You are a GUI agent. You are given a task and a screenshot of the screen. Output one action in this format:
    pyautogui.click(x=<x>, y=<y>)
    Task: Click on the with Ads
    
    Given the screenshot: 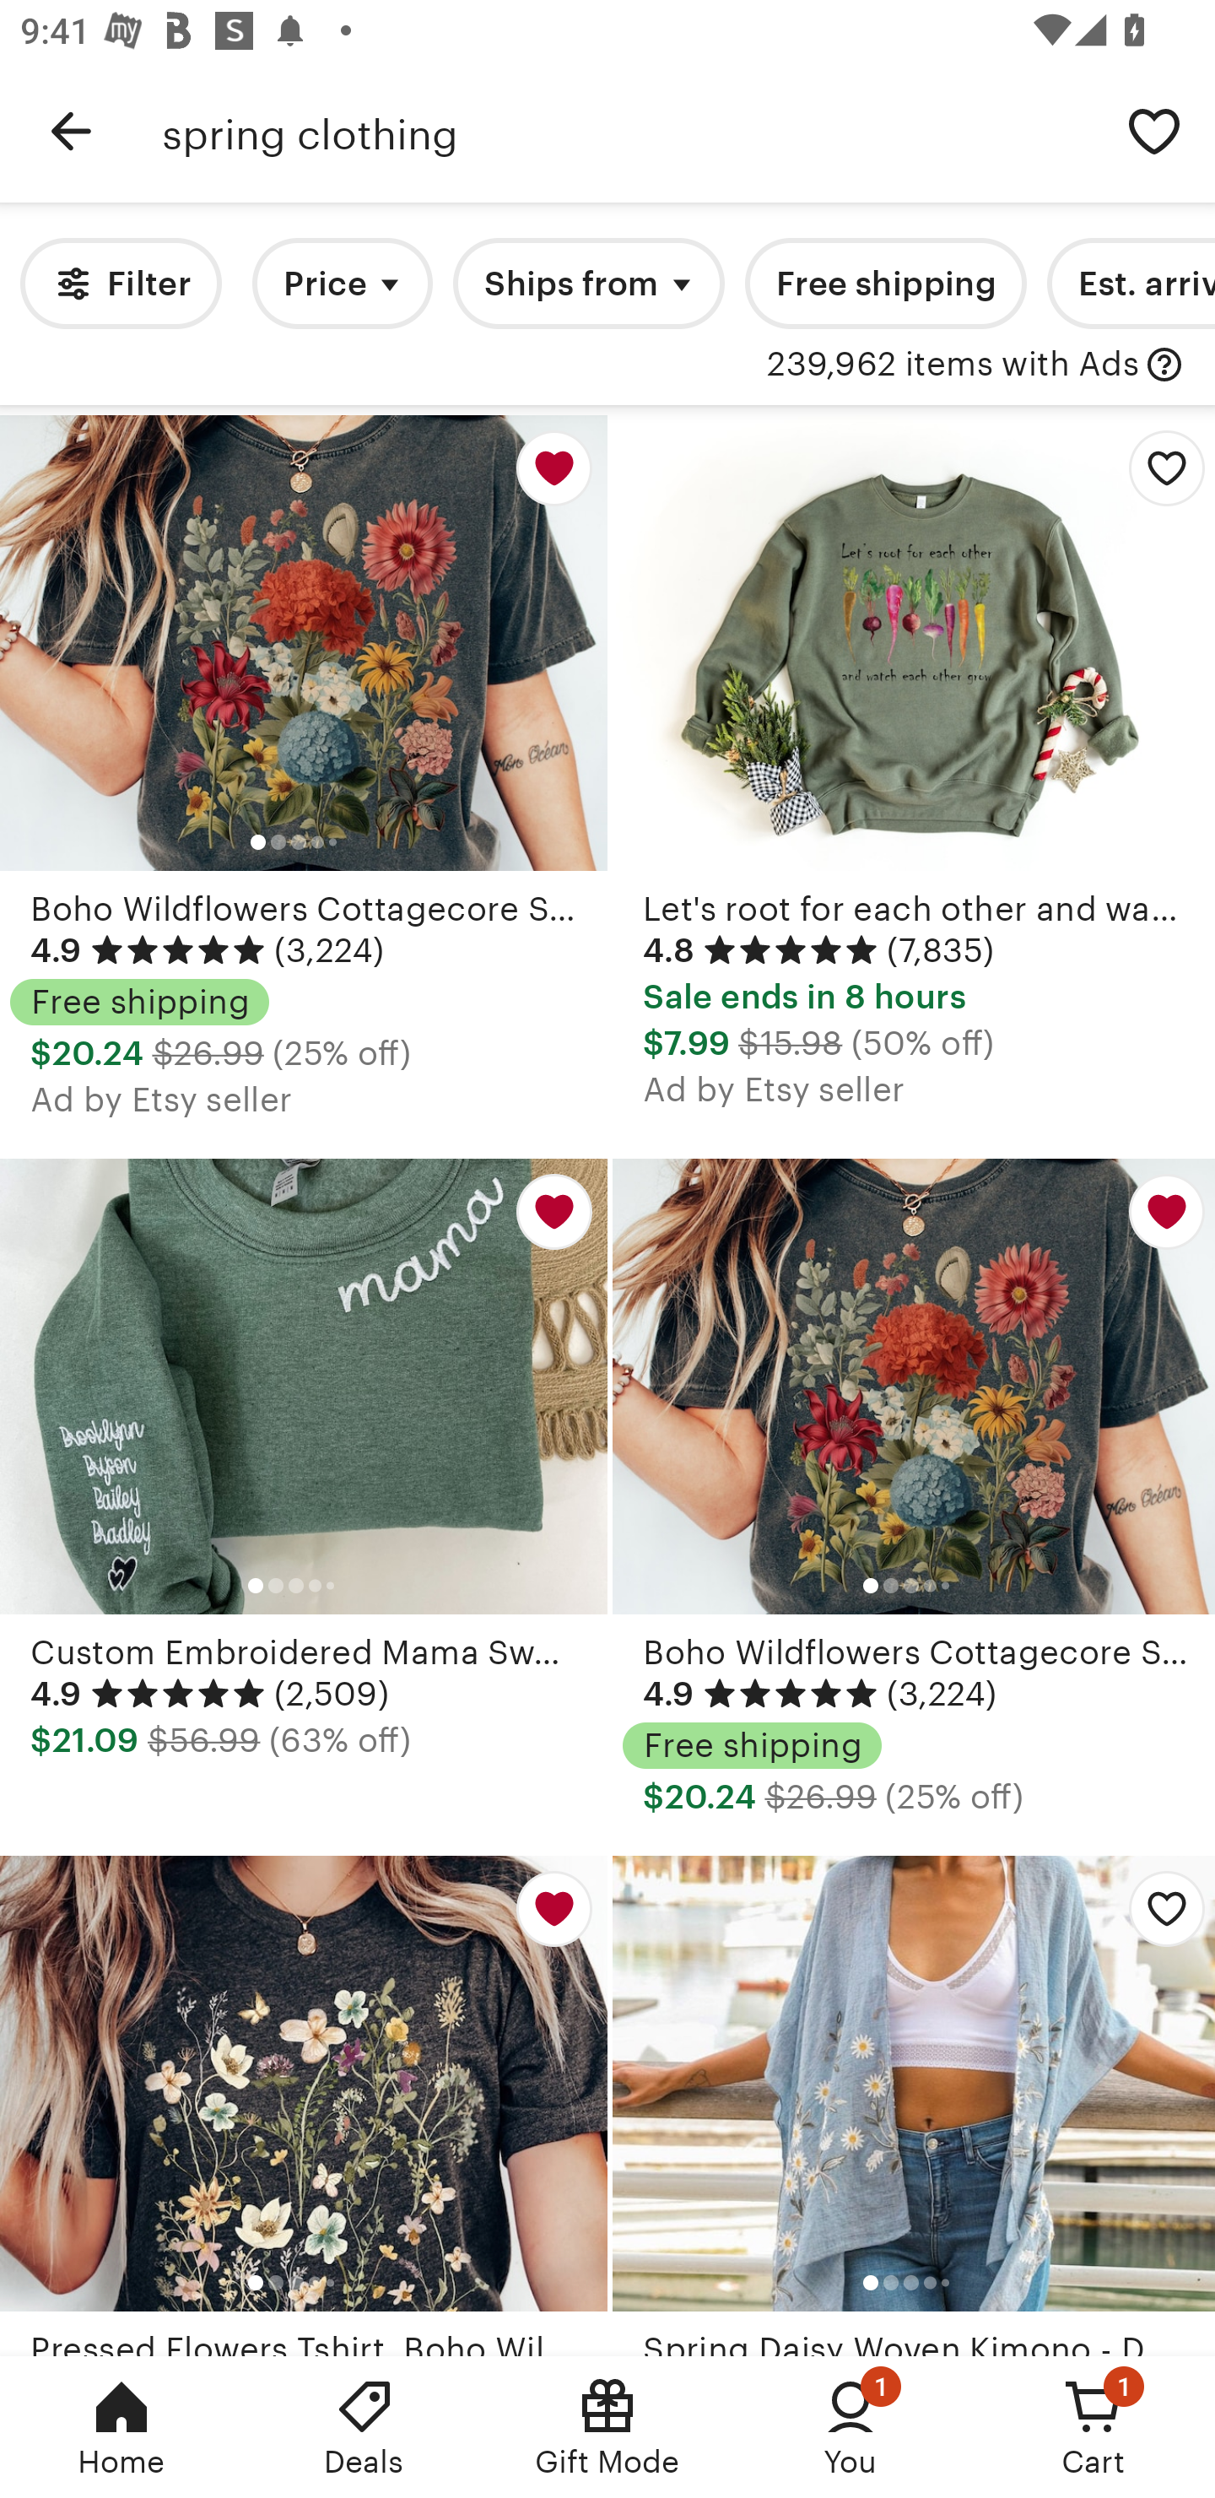 What is the action you would take?
    pyautogui.click(x=1164, y=365)
    